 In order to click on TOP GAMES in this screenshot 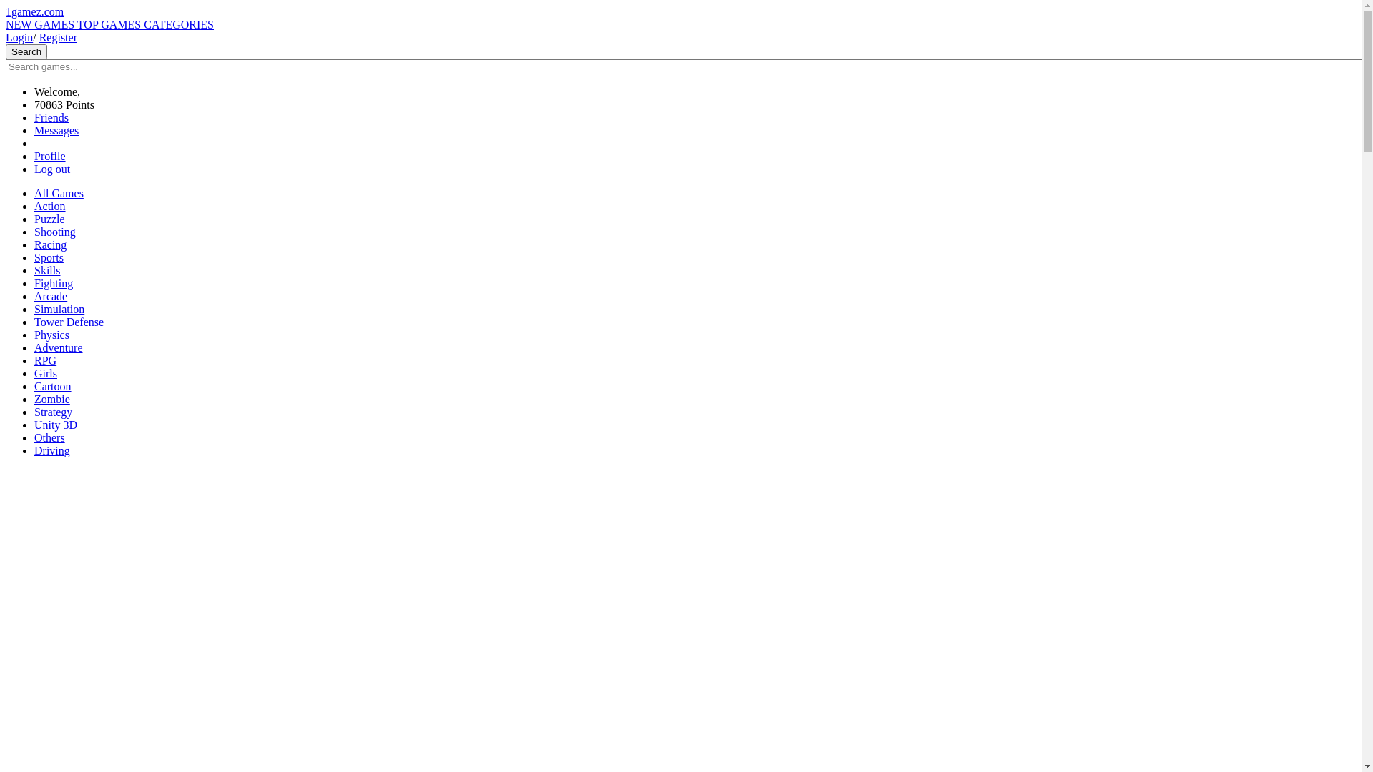, I will do `click(110, 24)`.